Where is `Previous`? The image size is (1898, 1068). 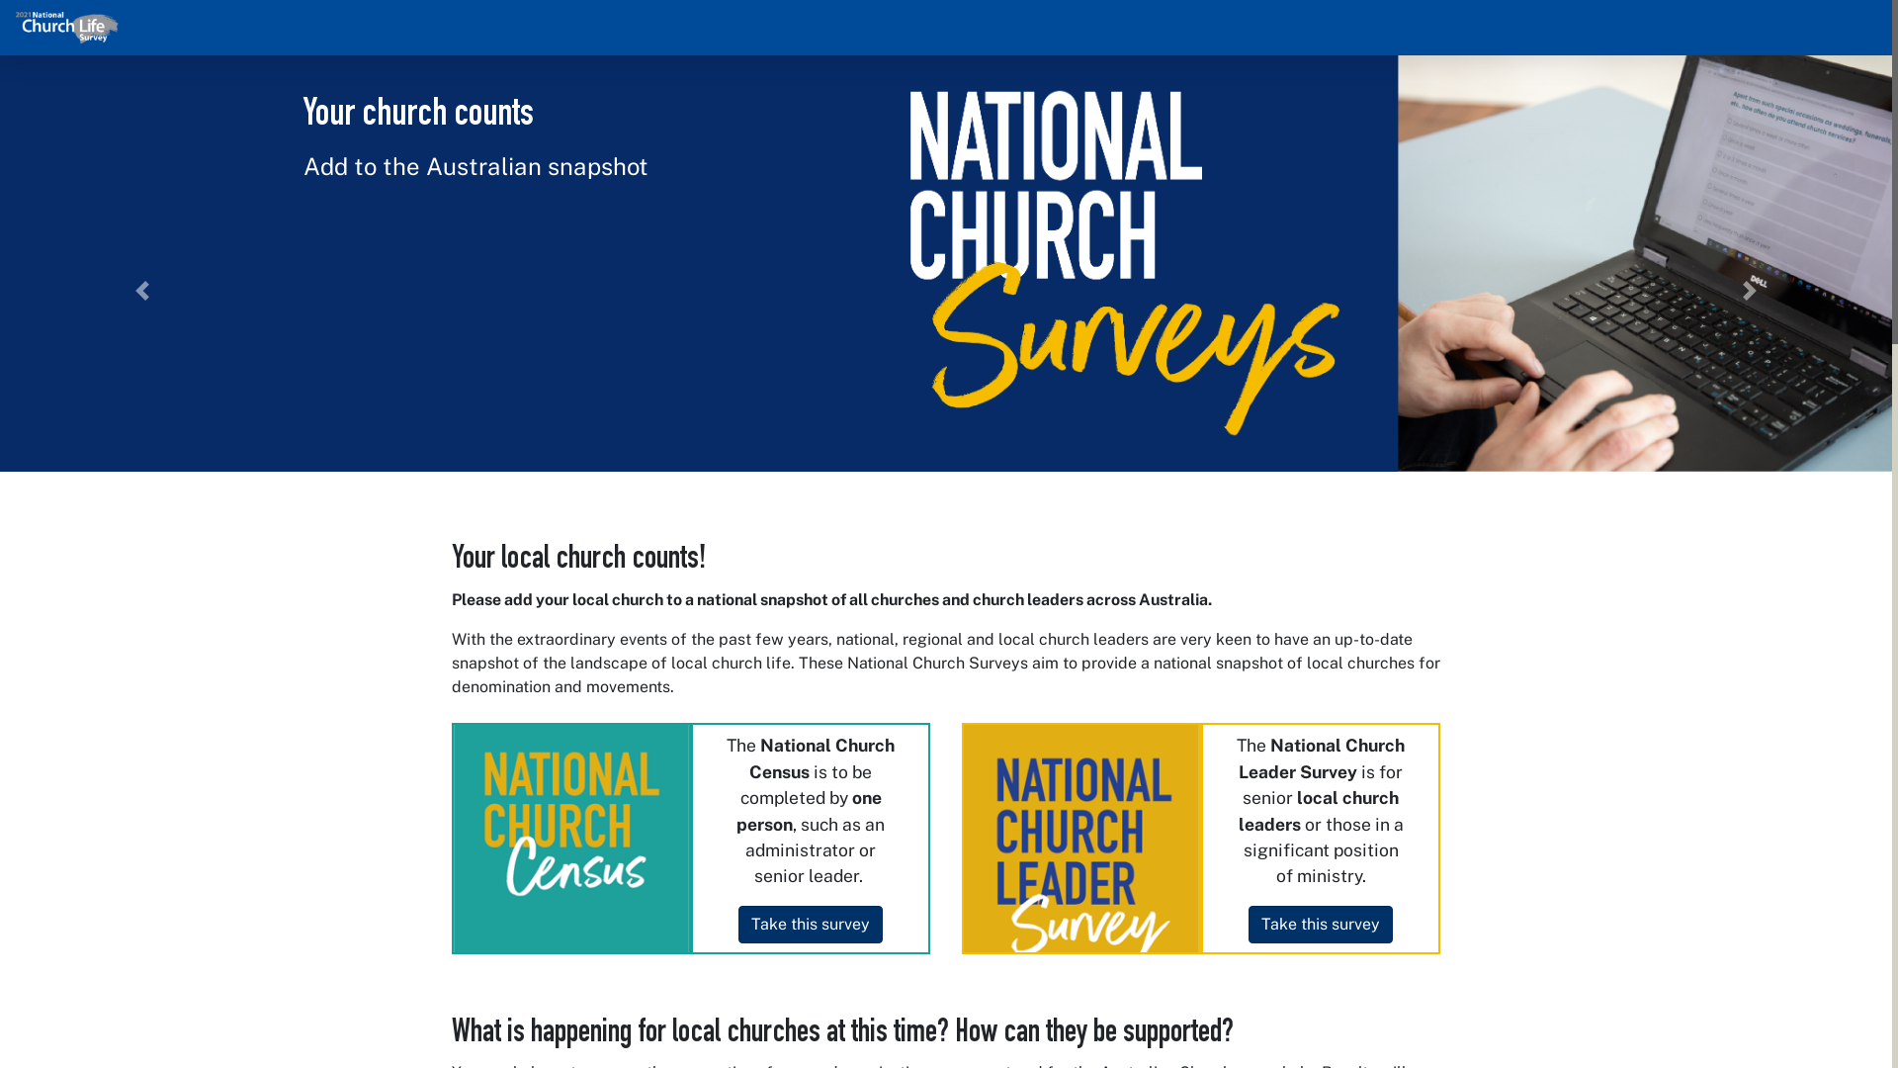 Previous is located at coordinates (142, 291).